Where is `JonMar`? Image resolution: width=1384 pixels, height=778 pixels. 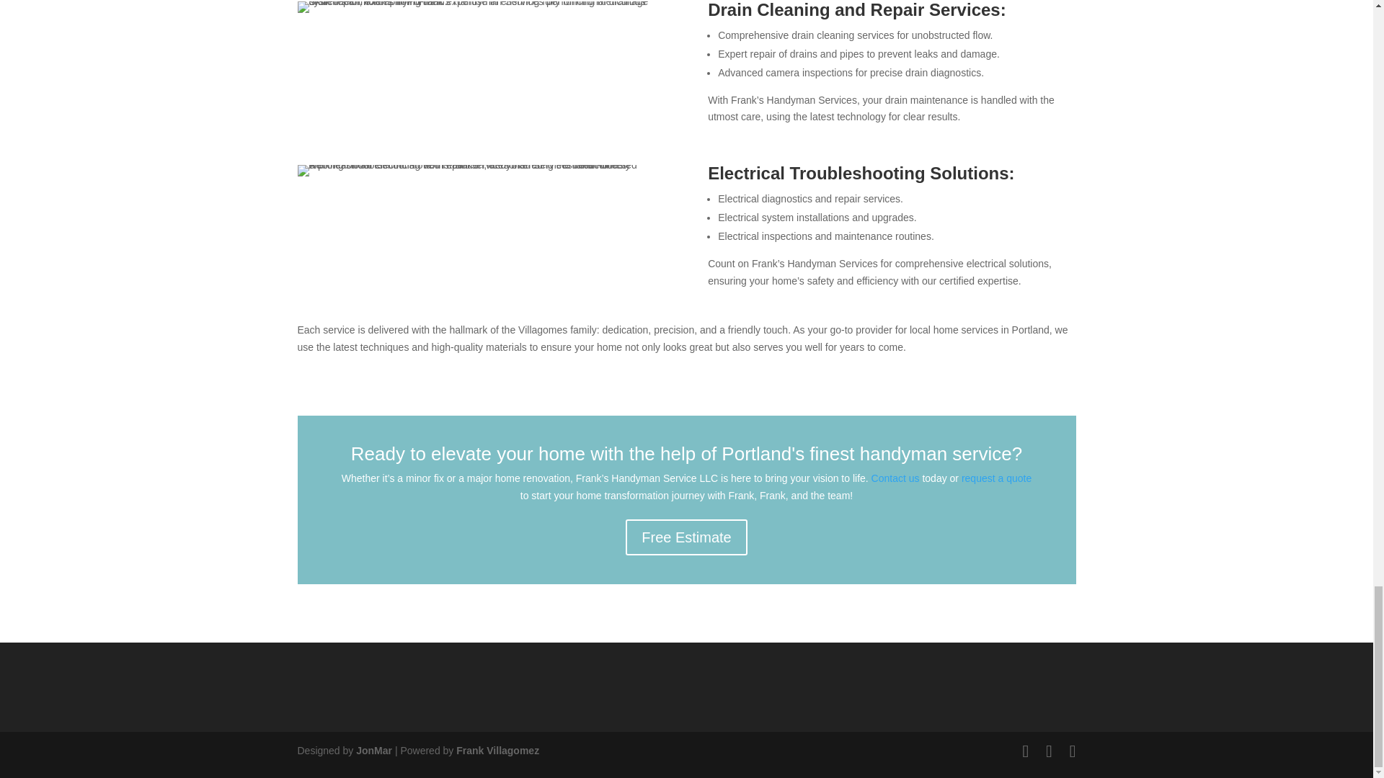
JonMar is located at coordinates (373, 750).